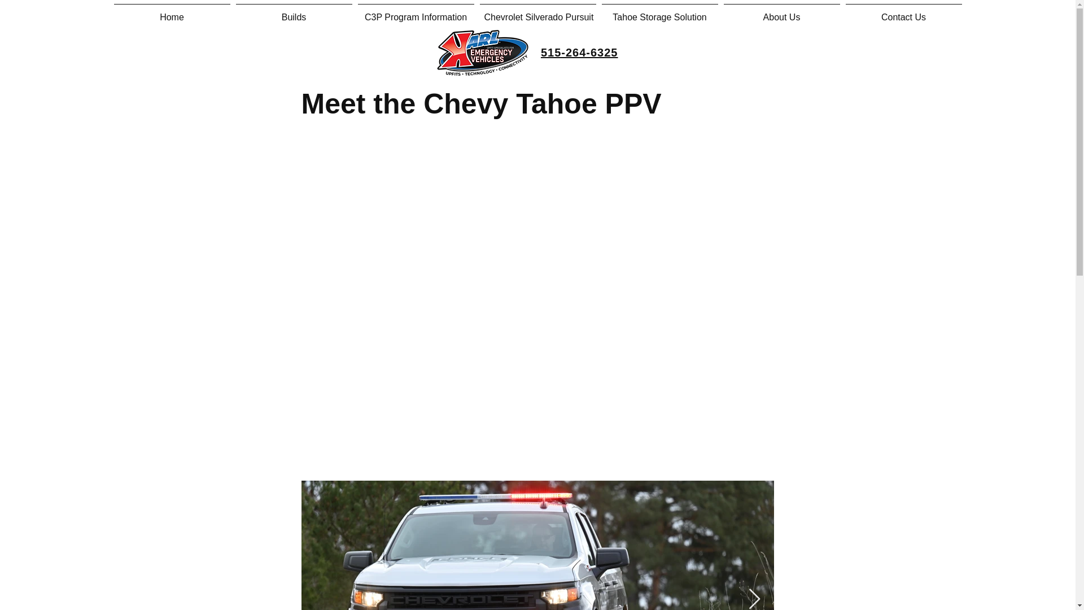 The width and height of the screenshot is (1084, 610). What do you see at coordinates (659, 12) in the screenshot?
I see `Tahoe Storage Solution` at bounding box center [659, 12].